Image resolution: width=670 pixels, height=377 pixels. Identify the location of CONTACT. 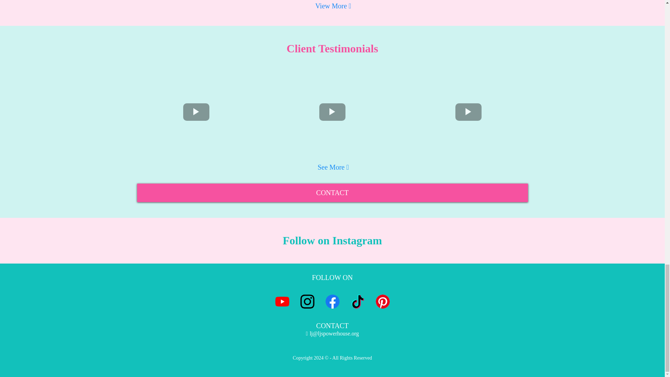
(332, 193).